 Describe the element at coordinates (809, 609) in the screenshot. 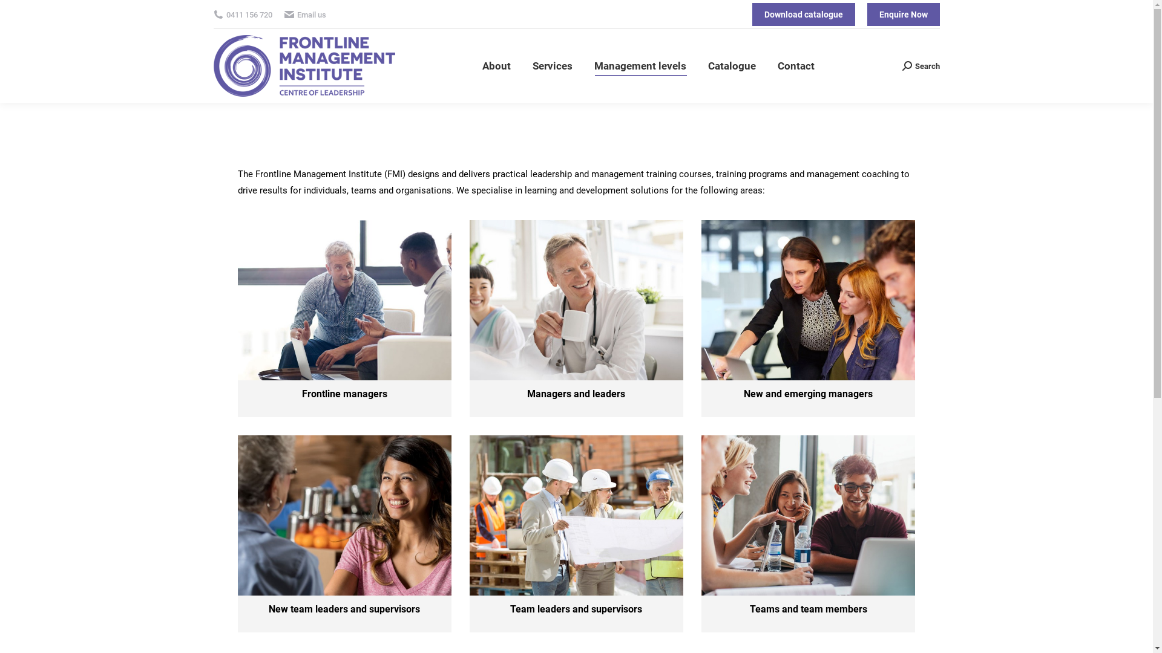

I see `Teams and team members` at that location.